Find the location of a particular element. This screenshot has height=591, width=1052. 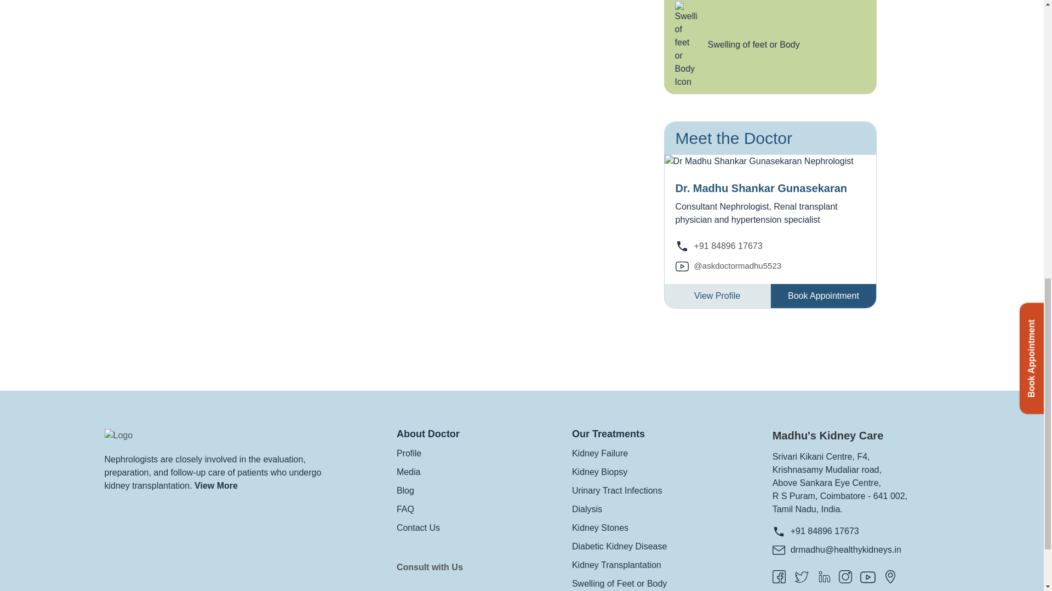

Kidney Biopsy is located at coordinates (599, 472).